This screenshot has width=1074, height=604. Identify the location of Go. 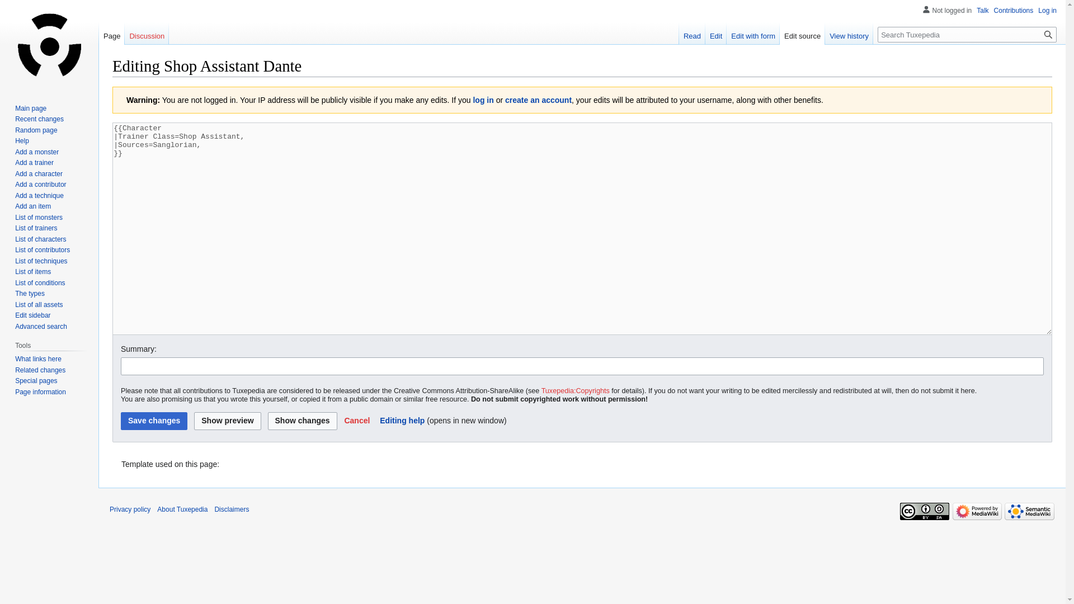
(1048, 34).